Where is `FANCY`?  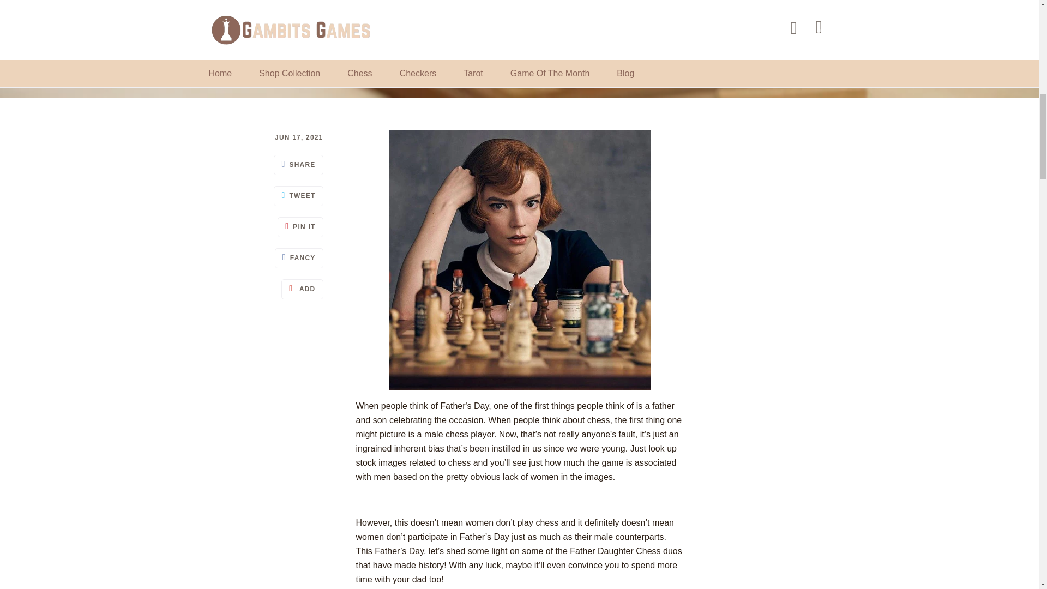
FANCY is located at coordinates (299, 258).